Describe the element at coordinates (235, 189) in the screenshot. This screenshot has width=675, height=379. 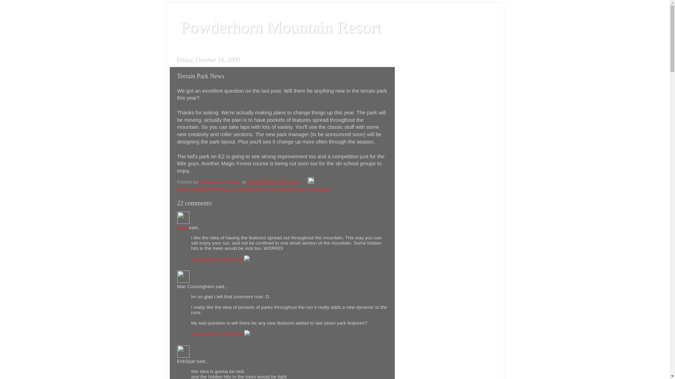
I see `Share to Twitter` at that location.